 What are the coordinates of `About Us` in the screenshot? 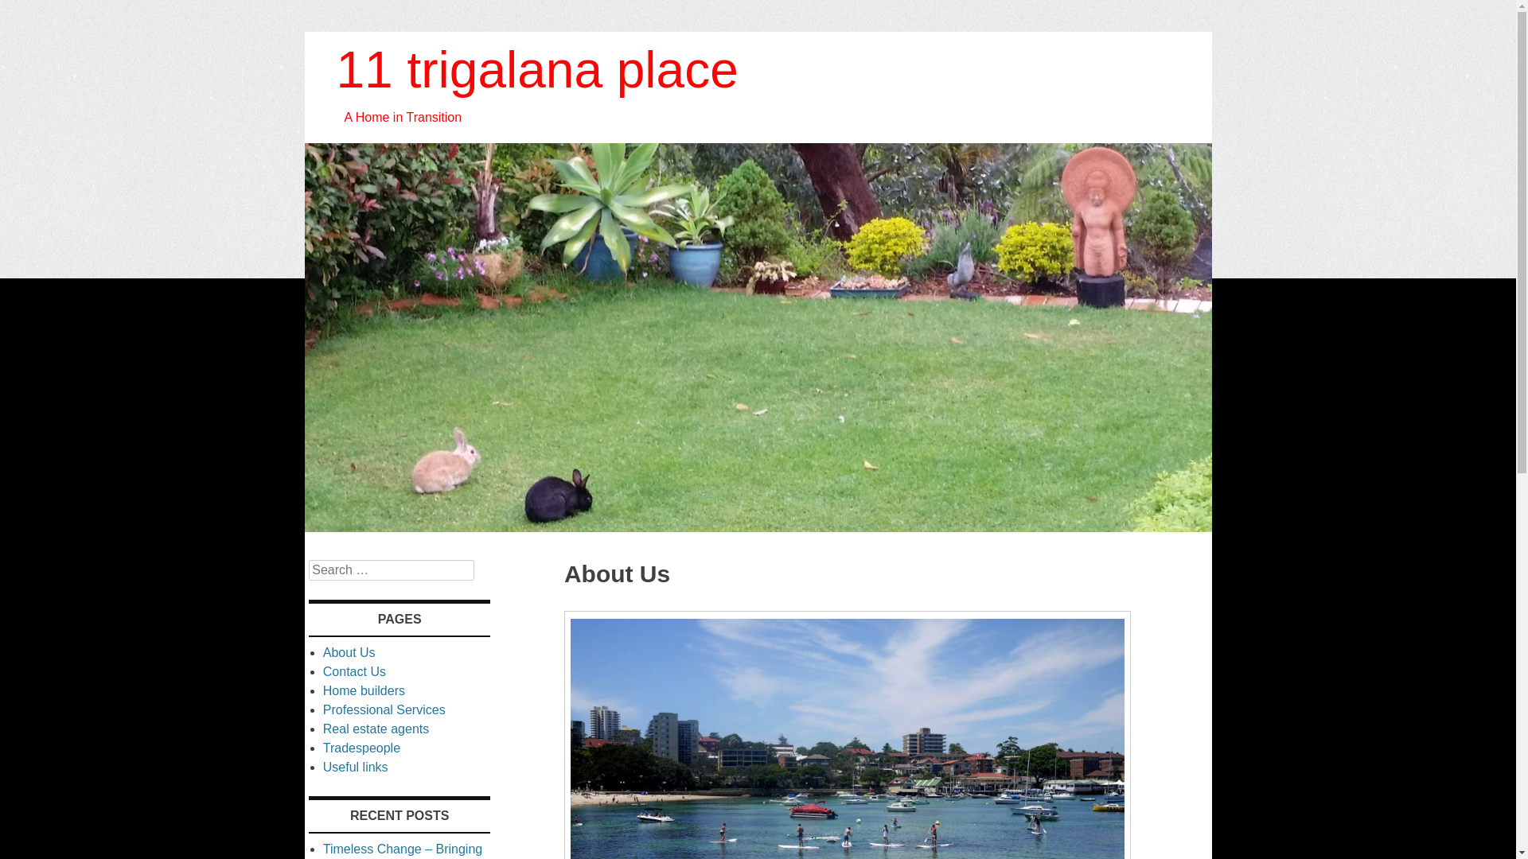 It's located at (349, 652).